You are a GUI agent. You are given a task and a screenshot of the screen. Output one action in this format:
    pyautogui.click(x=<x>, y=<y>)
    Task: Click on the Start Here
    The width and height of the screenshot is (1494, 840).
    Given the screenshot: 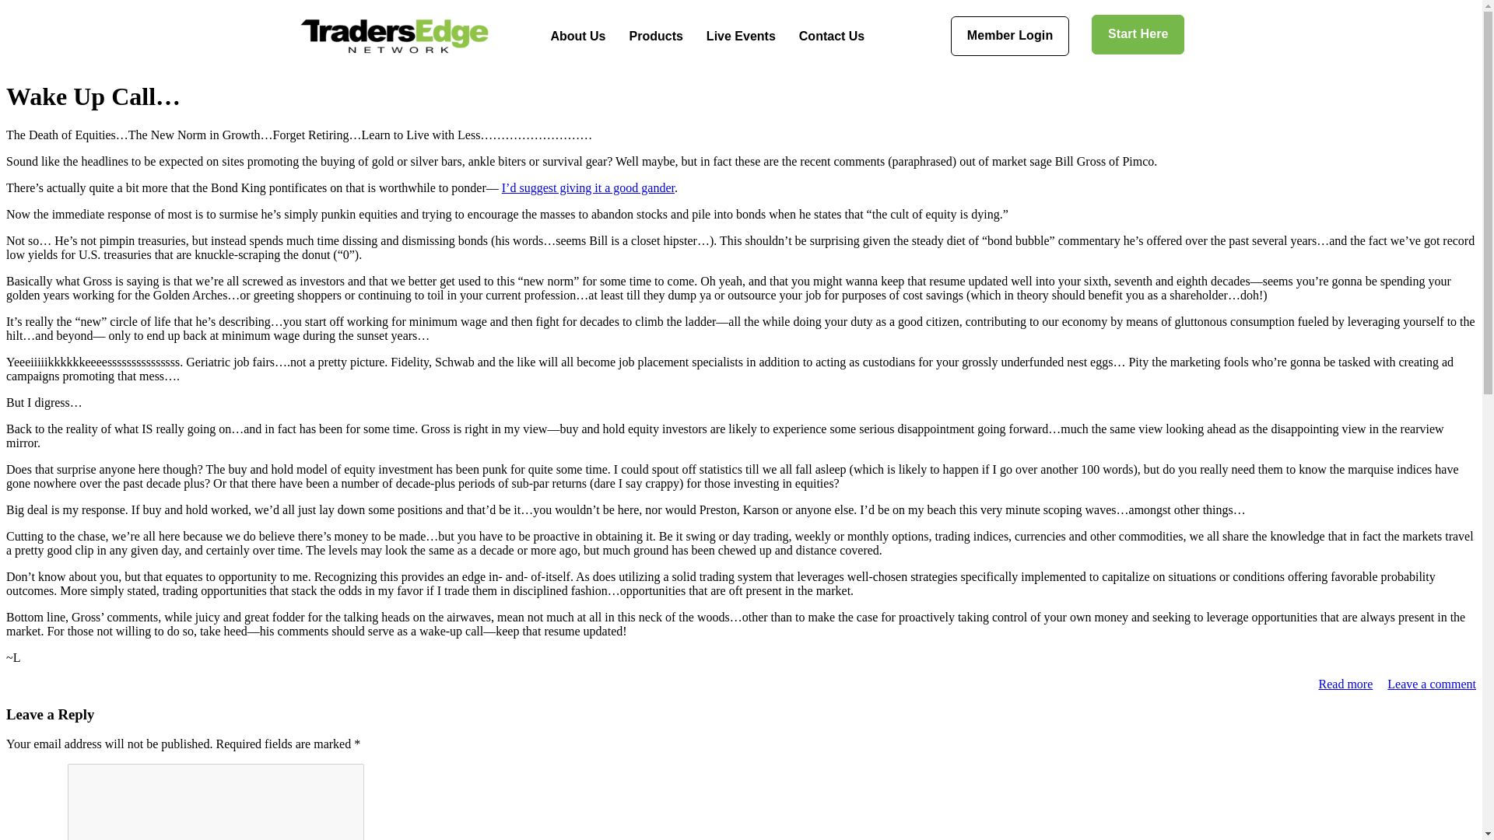 What is the action you would take?
    pyautogui.click(x=1138, y=34)
    